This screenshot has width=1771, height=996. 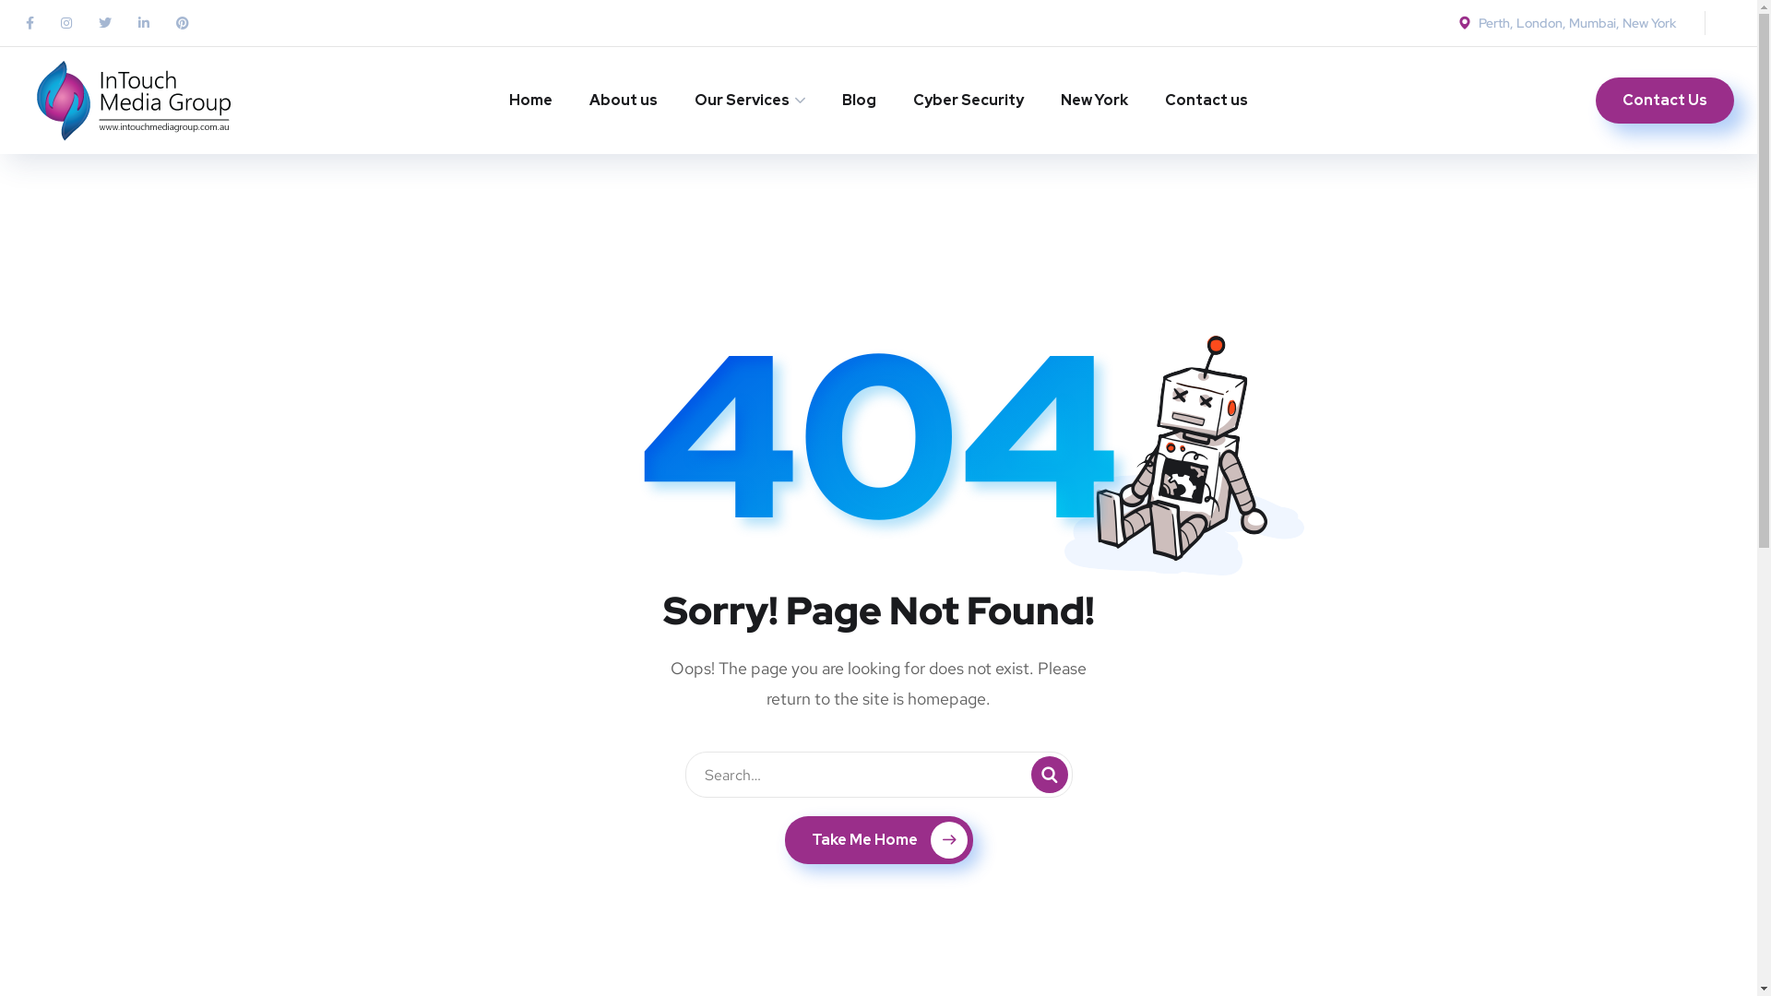 What do you see at coordinates (624, 101) in the screenshot?
I see `About us` at bounding box center [624, 101].